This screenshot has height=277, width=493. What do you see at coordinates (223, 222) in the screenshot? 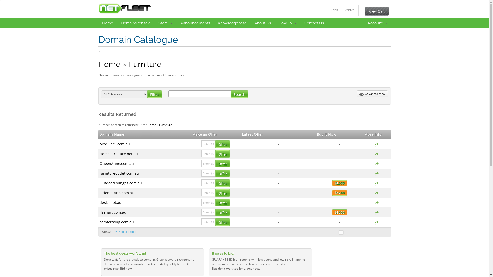
I see `Offer` at bounding box center [223, 222].